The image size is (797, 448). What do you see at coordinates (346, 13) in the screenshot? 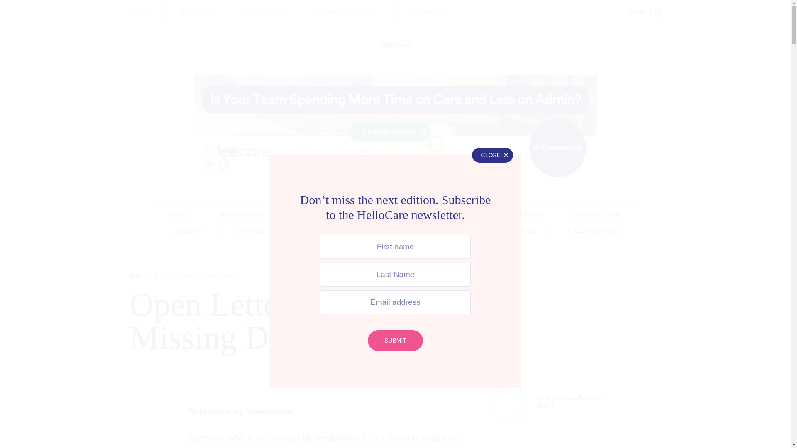
I see `SHARE YOUR STORY` at bounding box center [346, 13].